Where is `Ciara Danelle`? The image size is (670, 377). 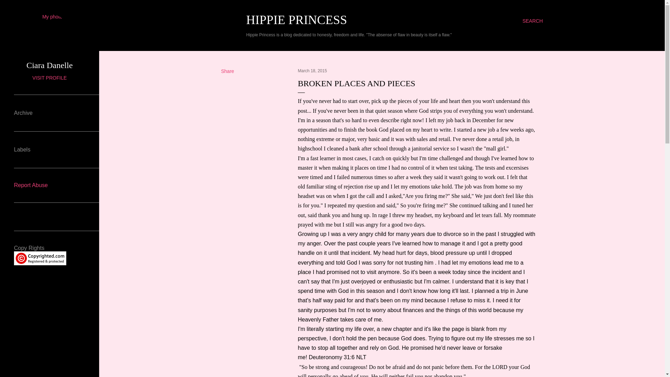 Ciara Danelle is located at coordinates (50, 65).